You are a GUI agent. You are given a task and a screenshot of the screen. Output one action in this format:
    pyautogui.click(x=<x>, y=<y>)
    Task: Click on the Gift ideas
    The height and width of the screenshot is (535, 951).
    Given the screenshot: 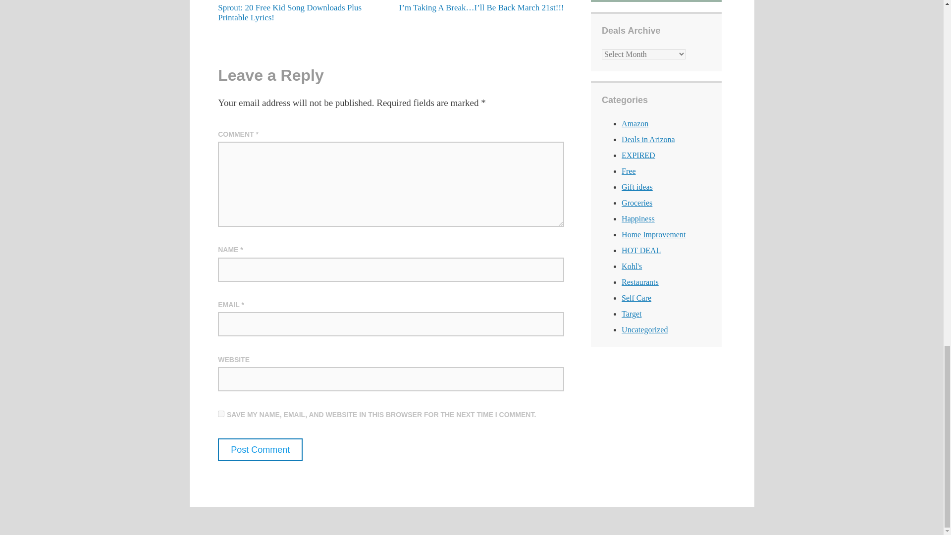 What is the action you would take?
    pyautogui.click(x=637, y=187)
    